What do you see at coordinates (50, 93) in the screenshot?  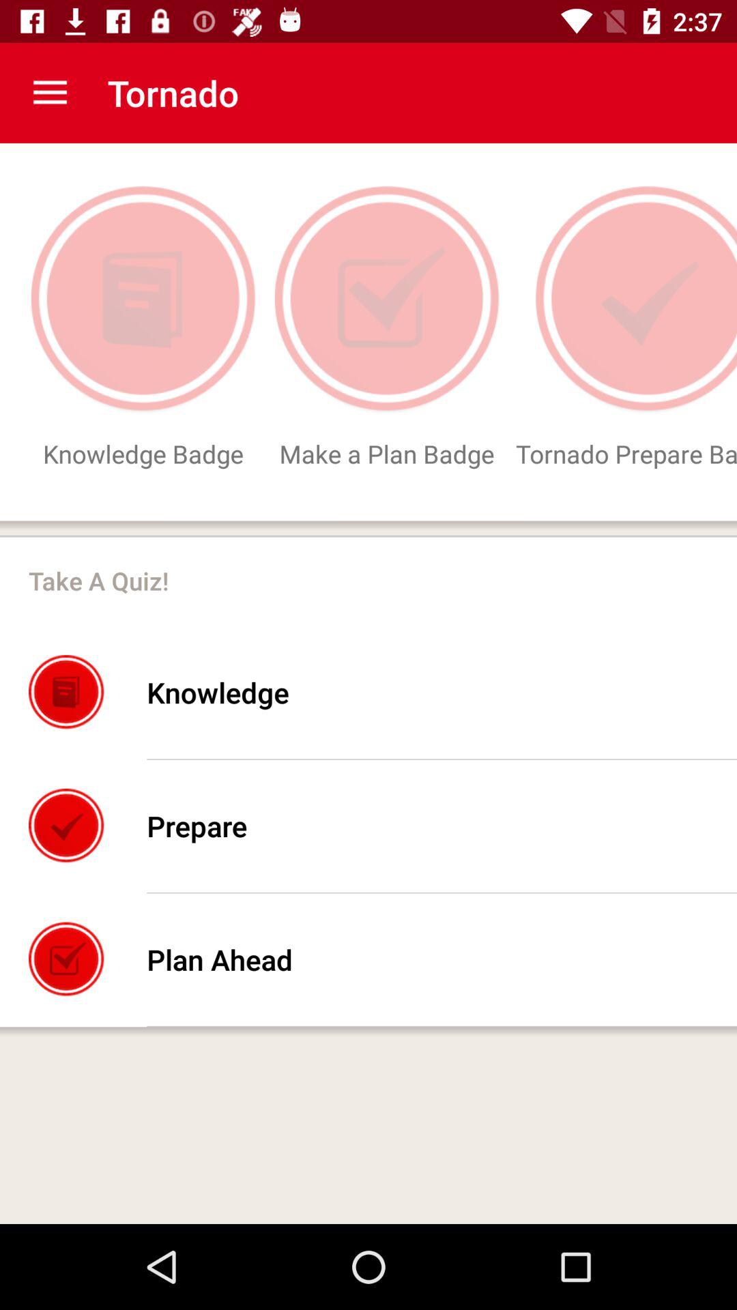 I see `open the app to the left of tornado icon` at bounding box center [50, 93].